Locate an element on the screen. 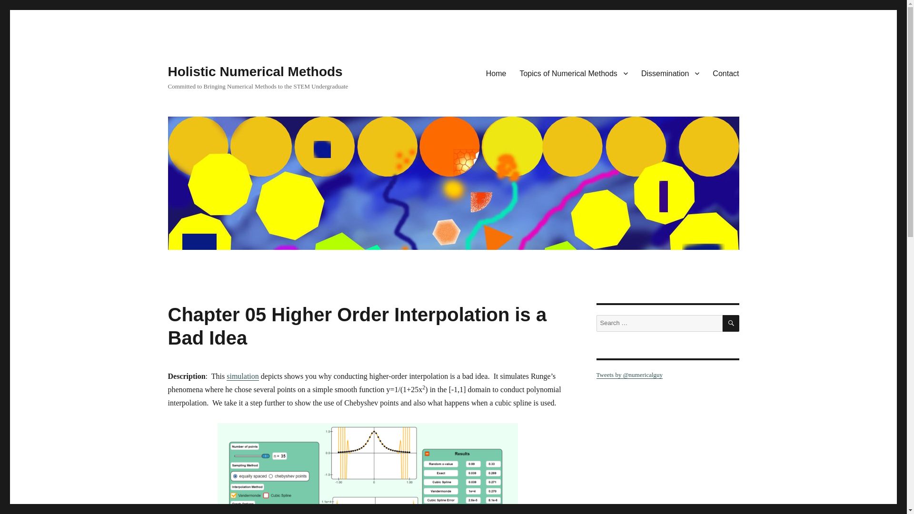 The image size is (914, 514). Topics of Numerical Methods is located at coordinates (573, 73).